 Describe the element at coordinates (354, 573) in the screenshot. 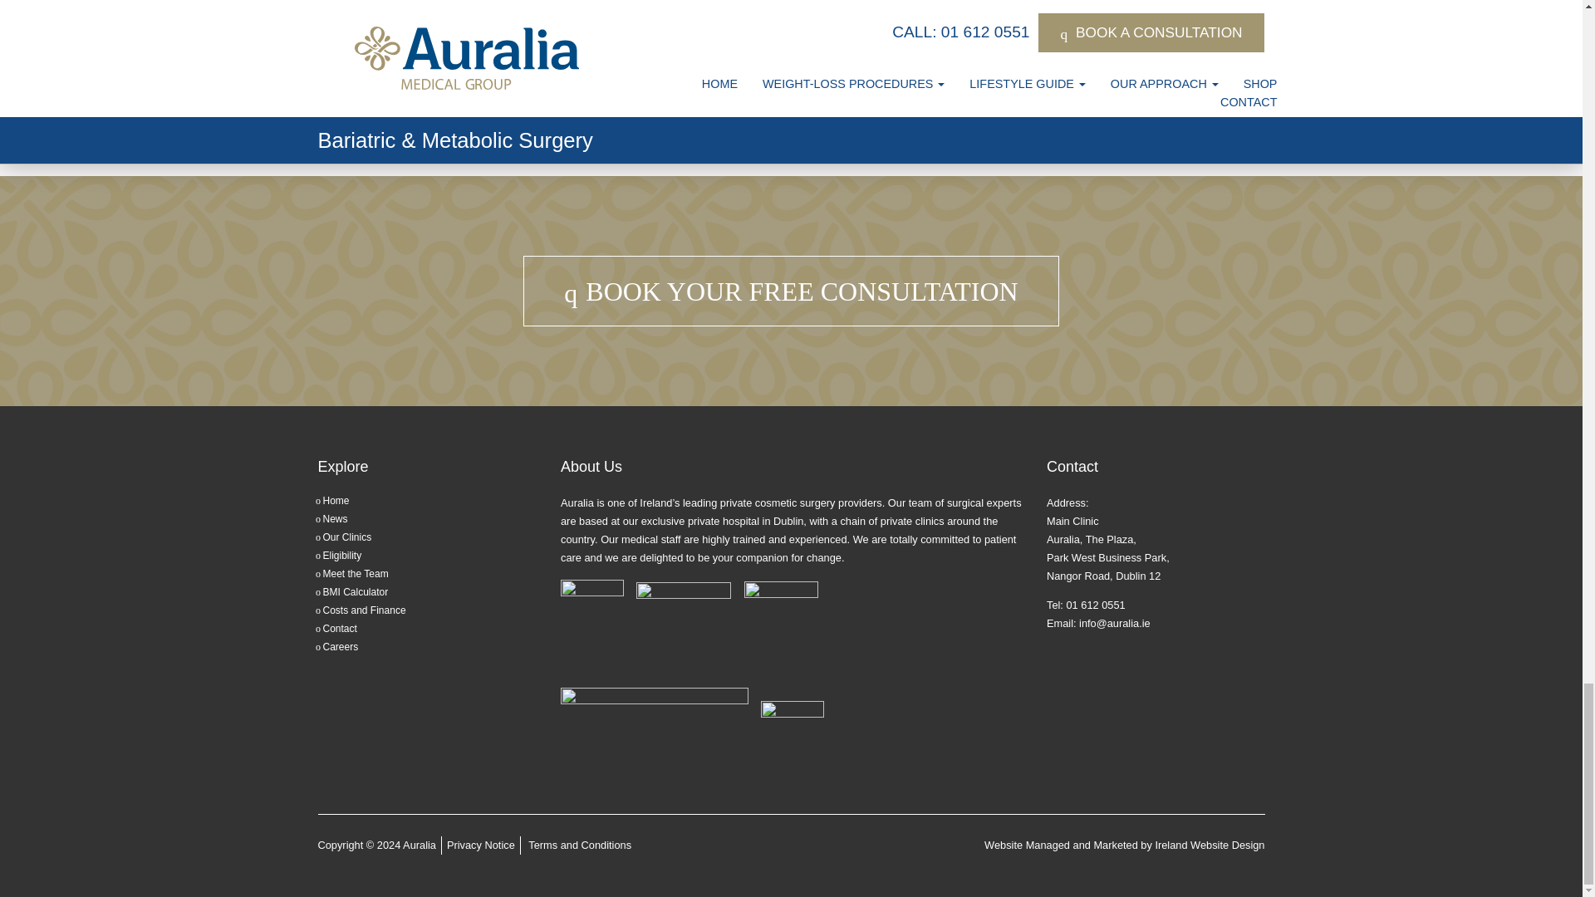

I see `Meet the Team` at that location.